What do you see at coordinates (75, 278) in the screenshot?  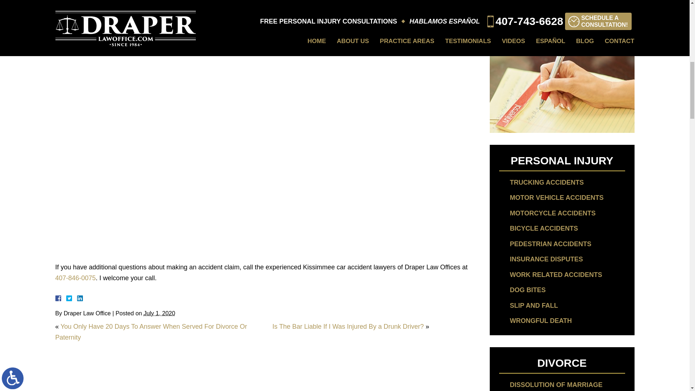 I see `407-846-0075` at bounding box center [75, 278].